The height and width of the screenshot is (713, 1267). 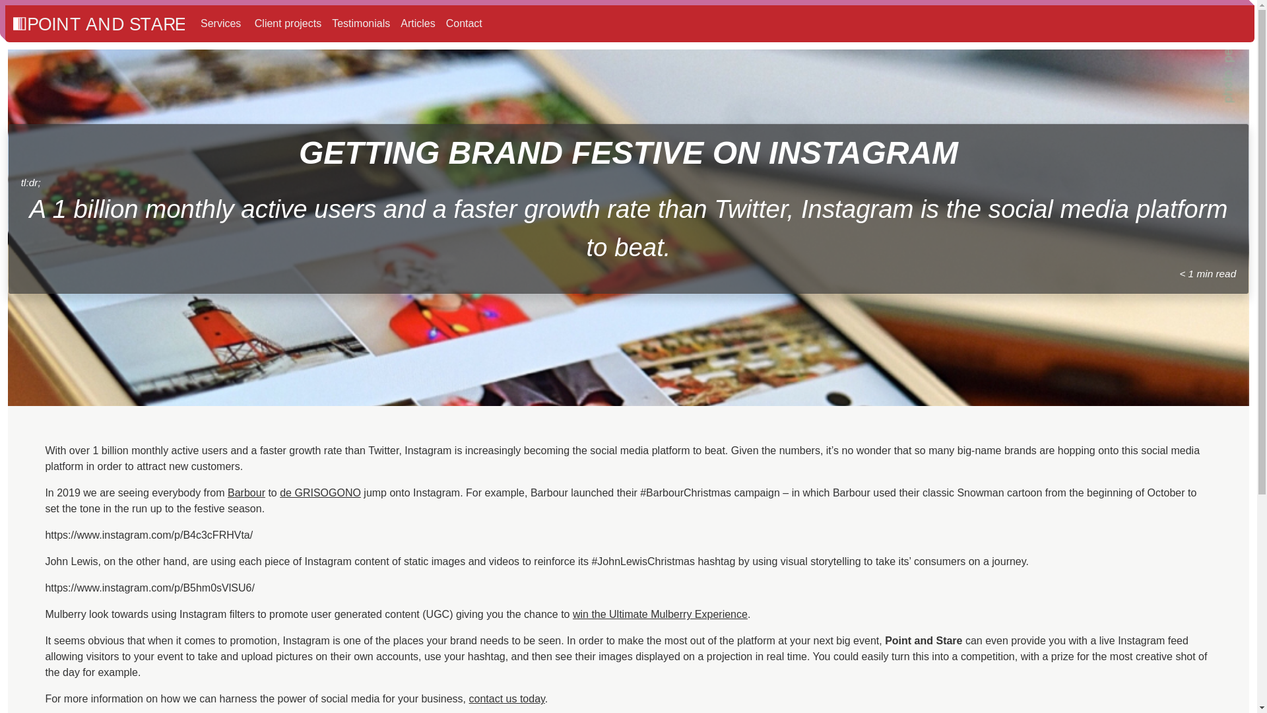 I want to click on Point and Stare, so click(x=99, y=23).